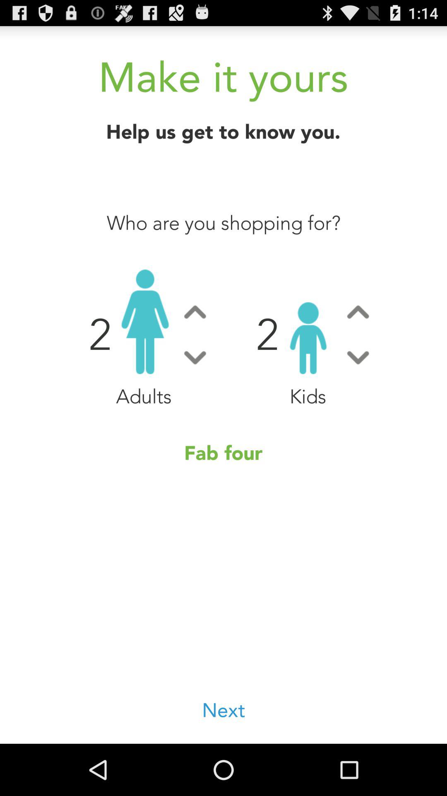  I want to click on increase counter, so click(358, 312).